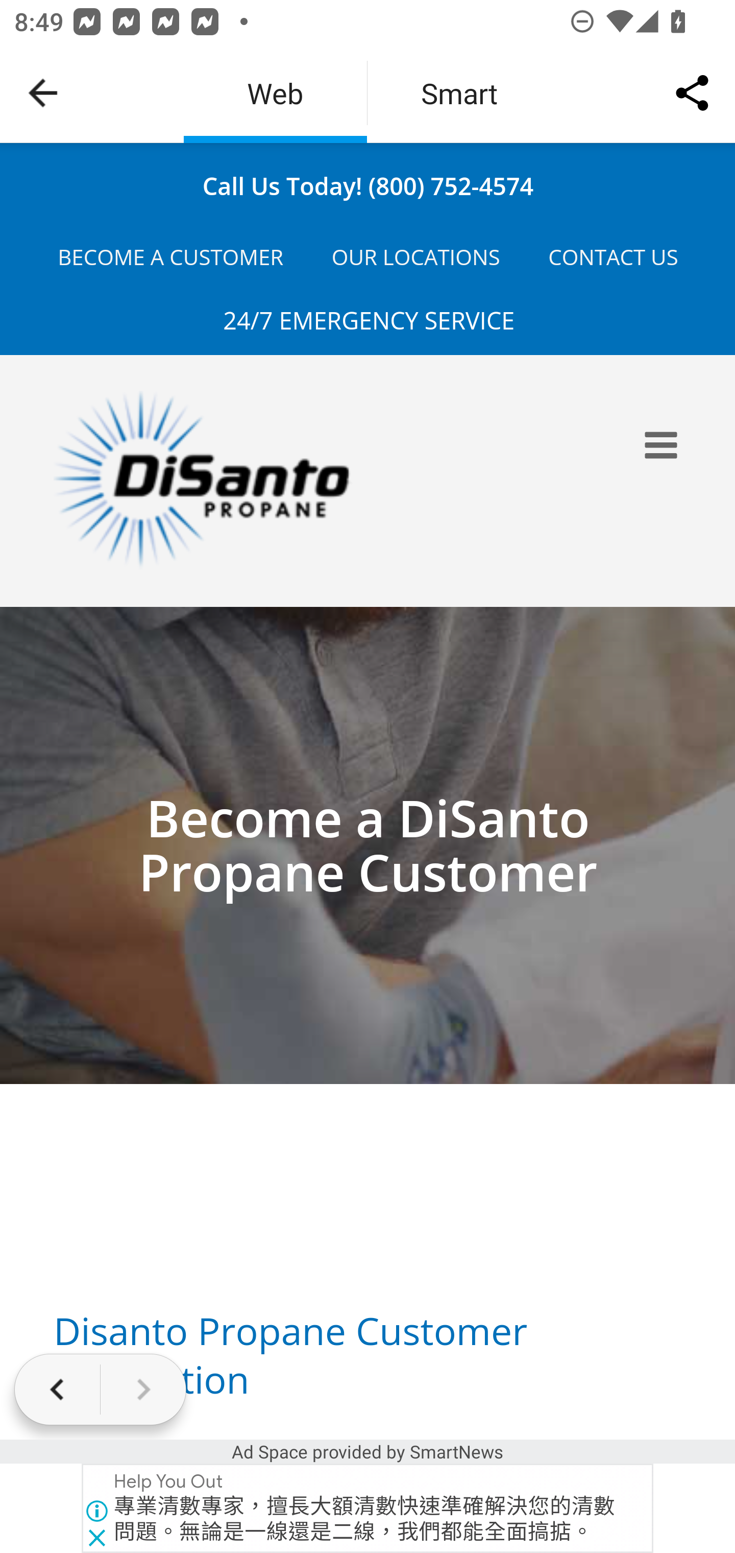 This screenshot has width=735, height=1553. I want to click on Disanto Propane, so click(234, 480).